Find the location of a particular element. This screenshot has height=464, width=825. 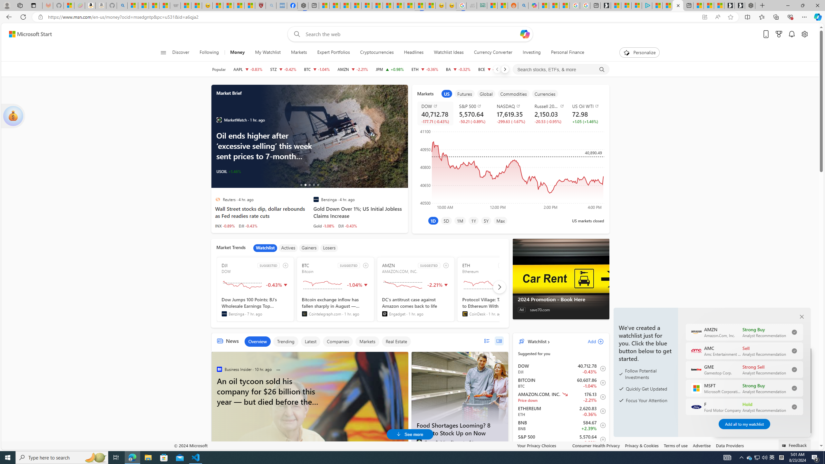

Money is located at coordinates (237, 53).